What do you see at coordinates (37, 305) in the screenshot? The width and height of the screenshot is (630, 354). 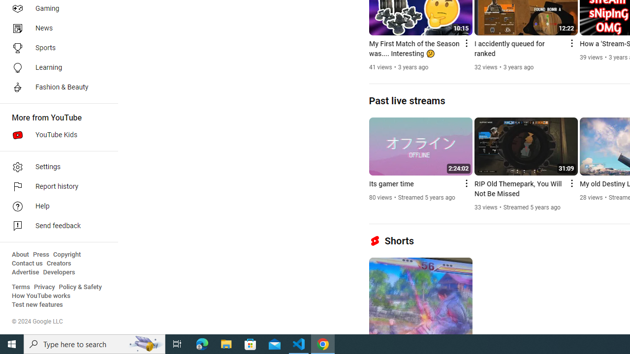 I see `Test new features` at bounding box center [37, 305].